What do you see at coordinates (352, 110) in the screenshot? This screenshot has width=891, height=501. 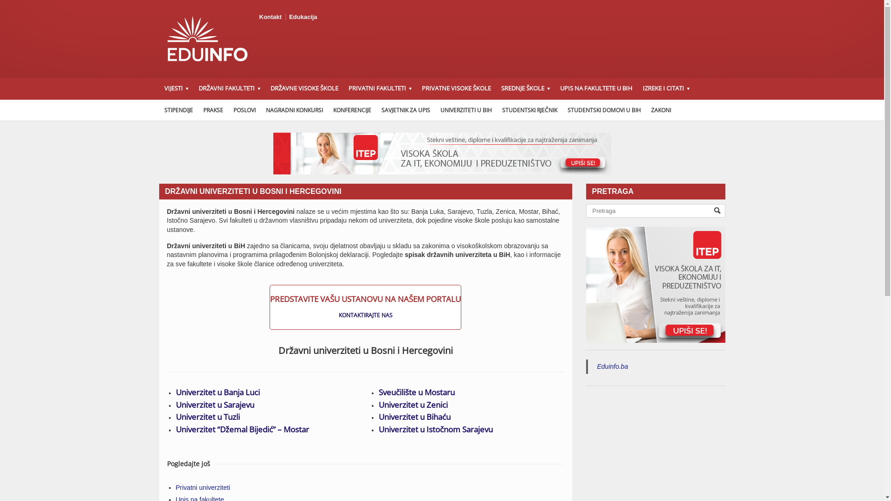 I see `KONFERENCIJE` at bounding box center [352, 110].